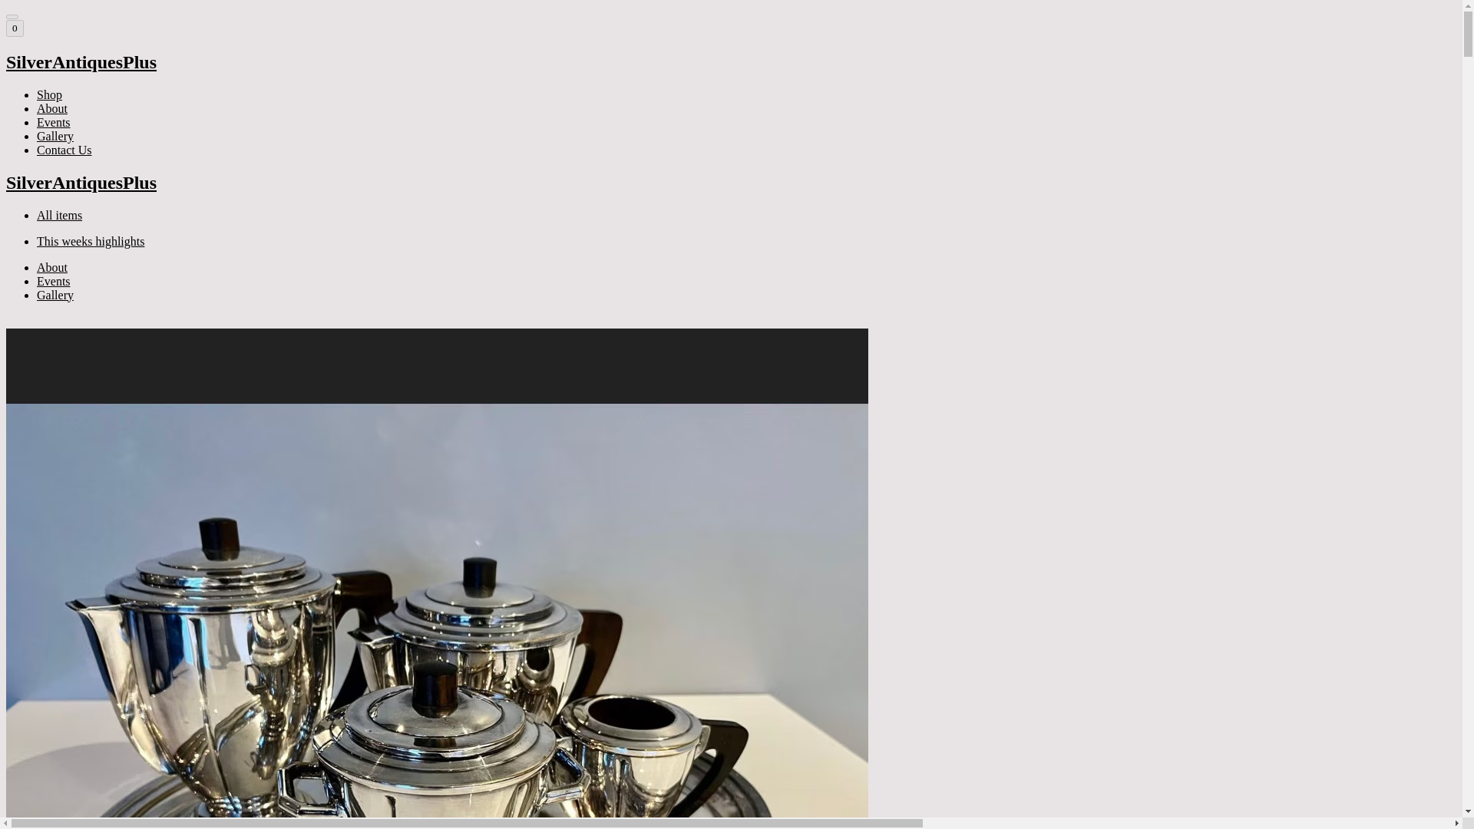  I want to click on All items, so click(60, 215).